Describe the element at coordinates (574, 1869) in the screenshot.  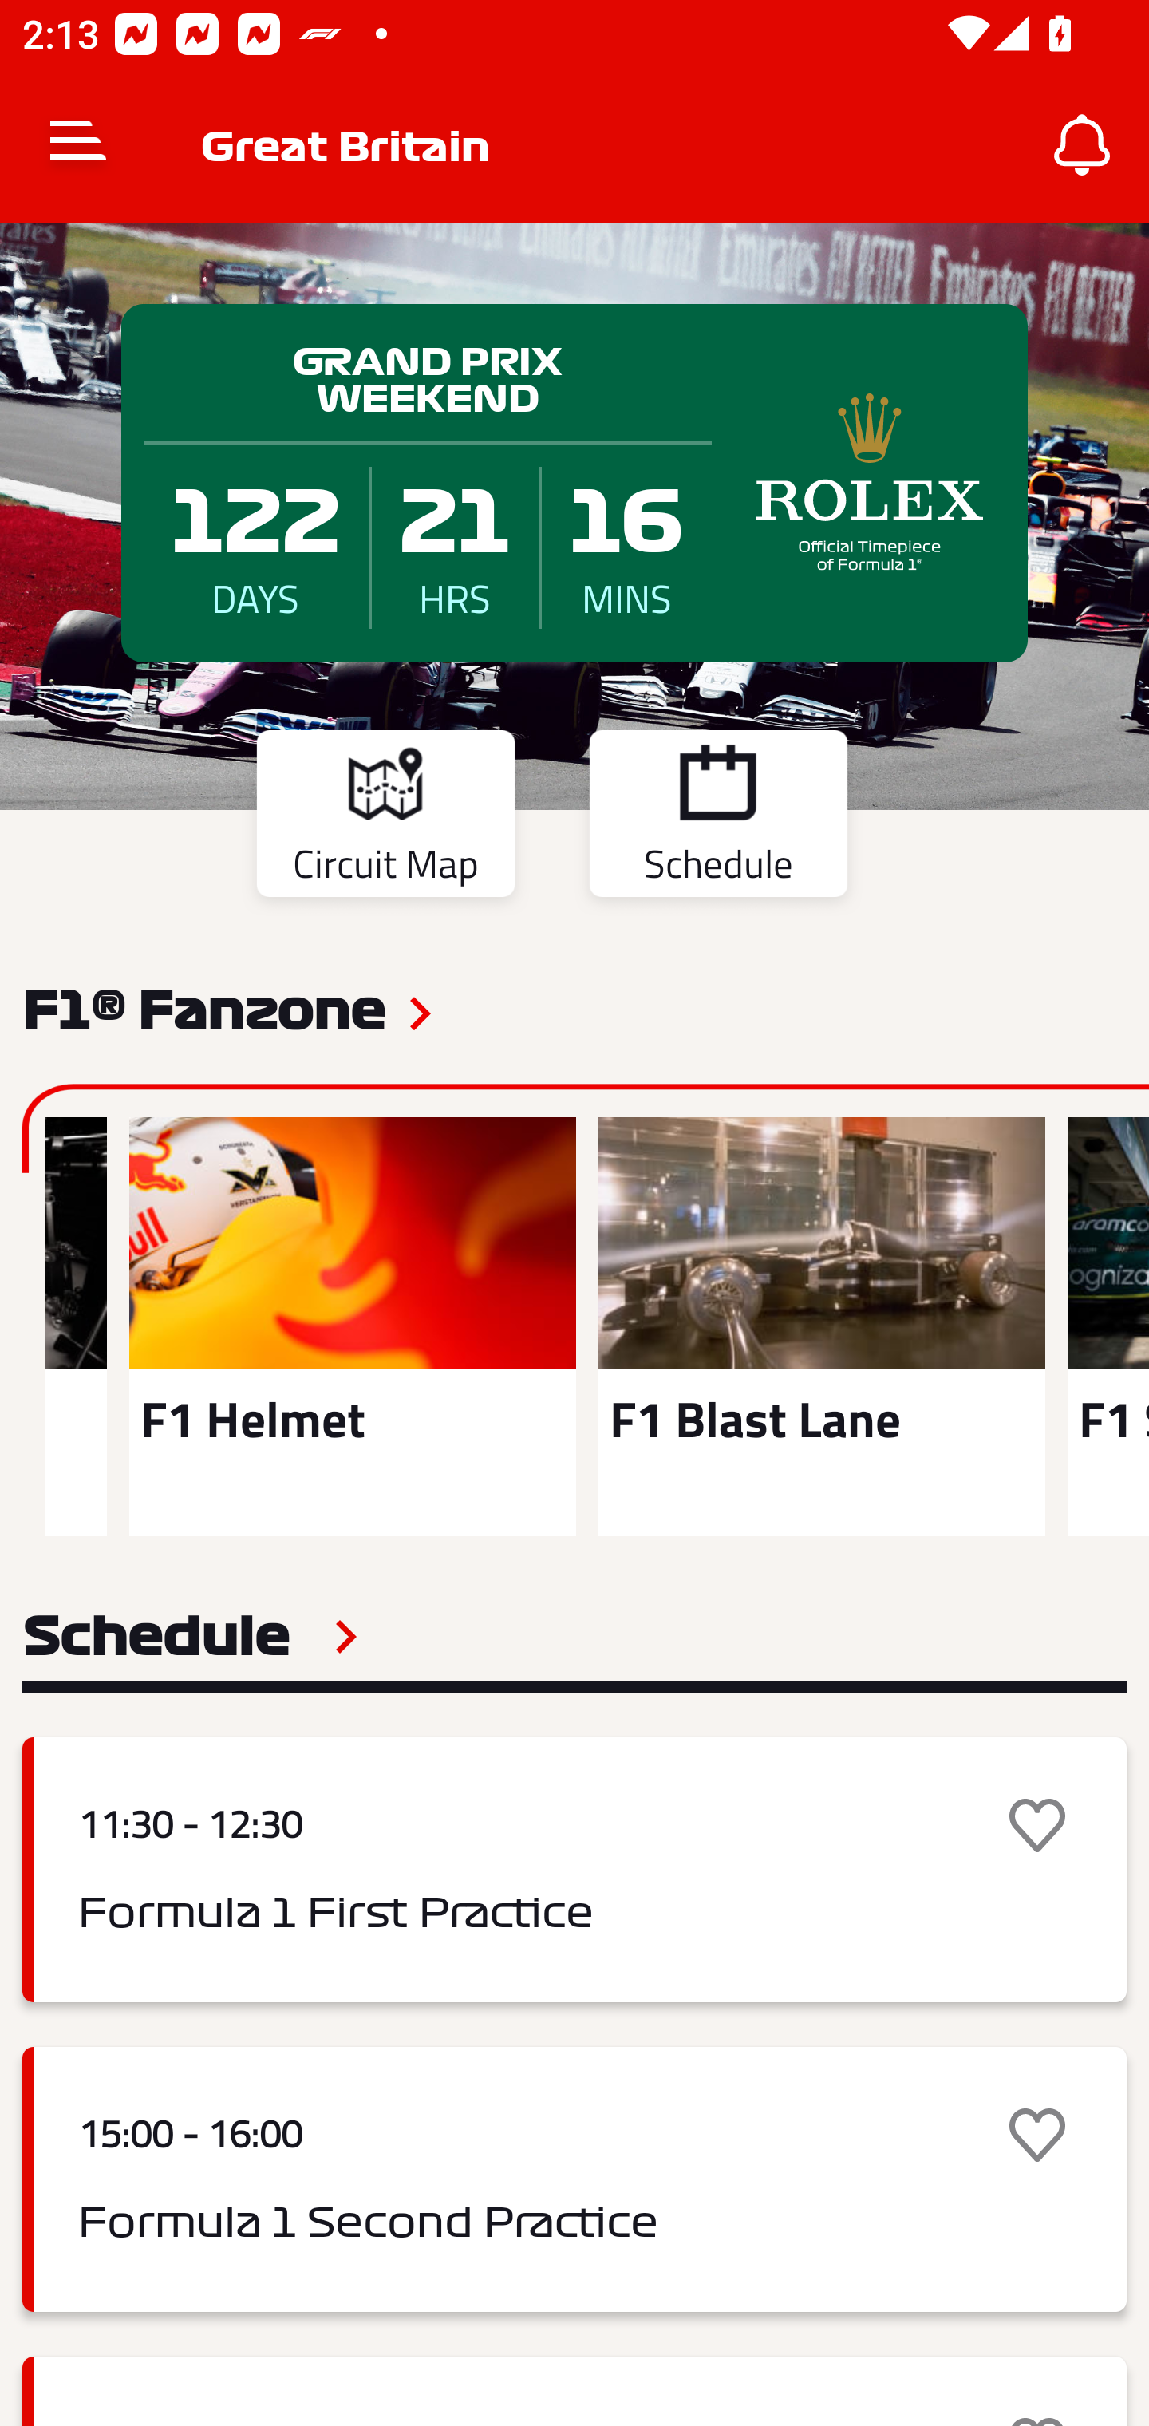
I see `11:30 - 12:30 Formula 1 First Practice` at that location.